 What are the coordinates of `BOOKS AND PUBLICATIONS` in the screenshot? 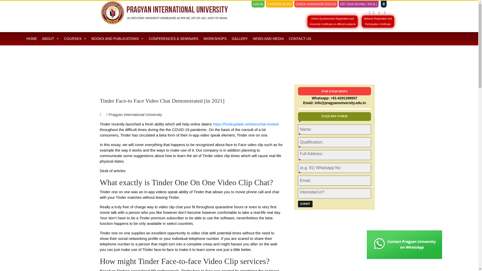 It's located at (118, 39).